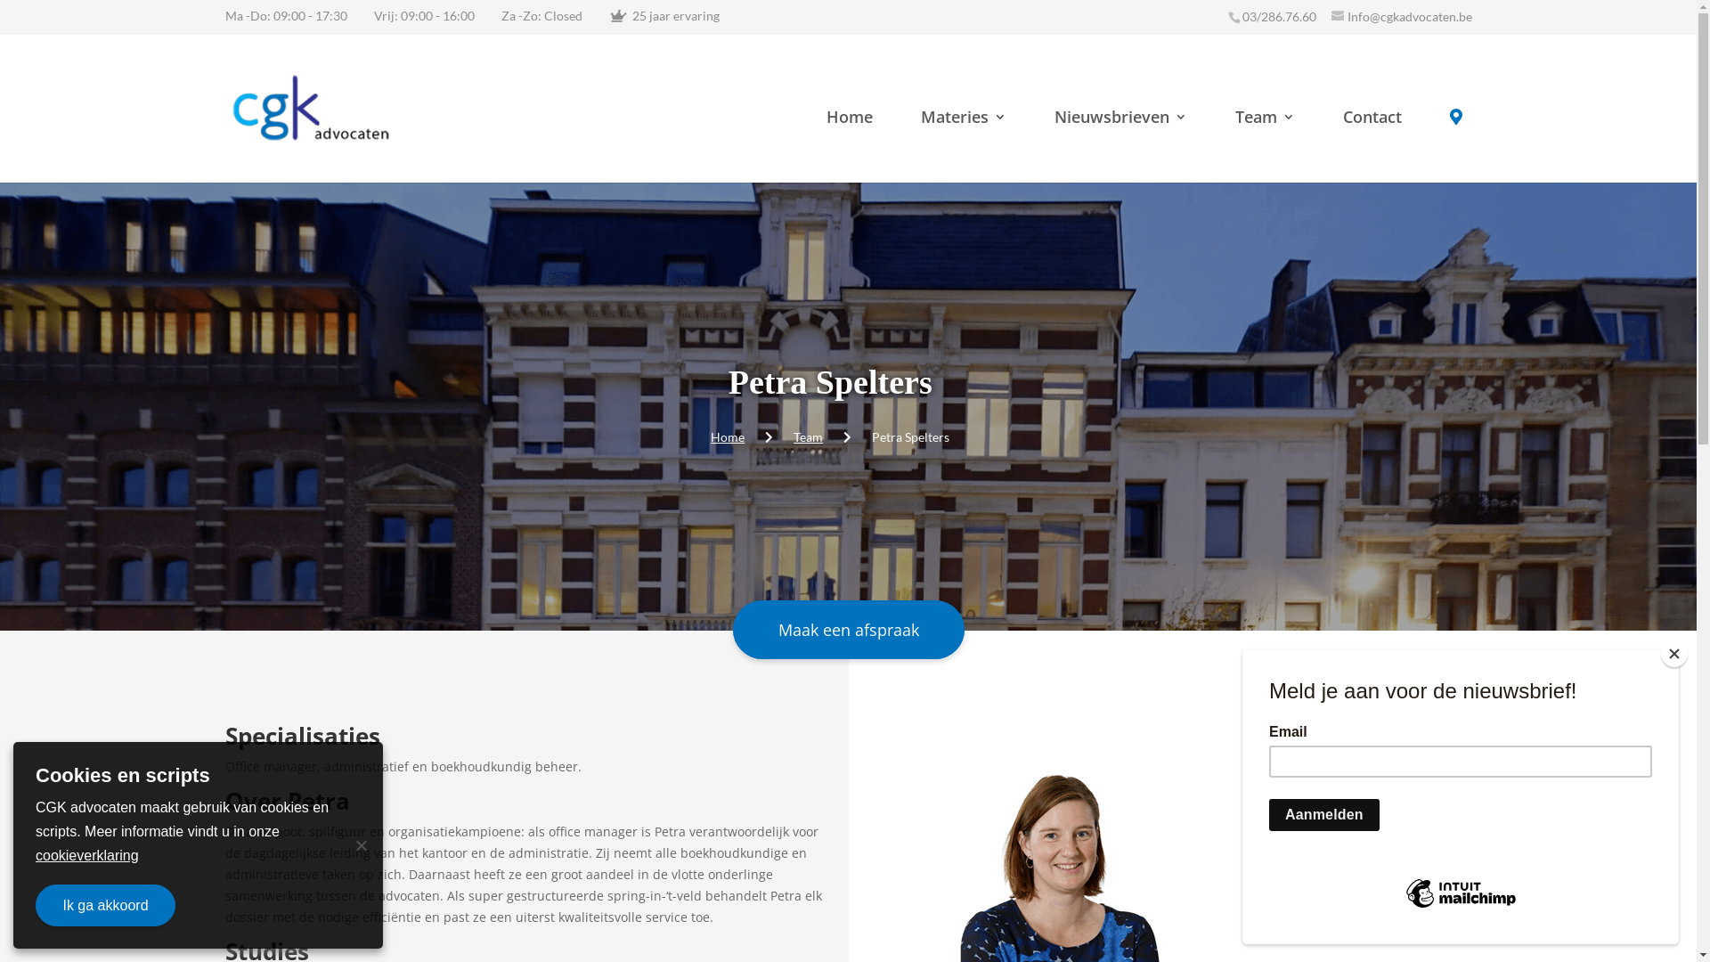 The image size is (1710, 962). Describe the element at coordinates (848, 630) in the screenshot. I see `Maak een afspraak` at that location.